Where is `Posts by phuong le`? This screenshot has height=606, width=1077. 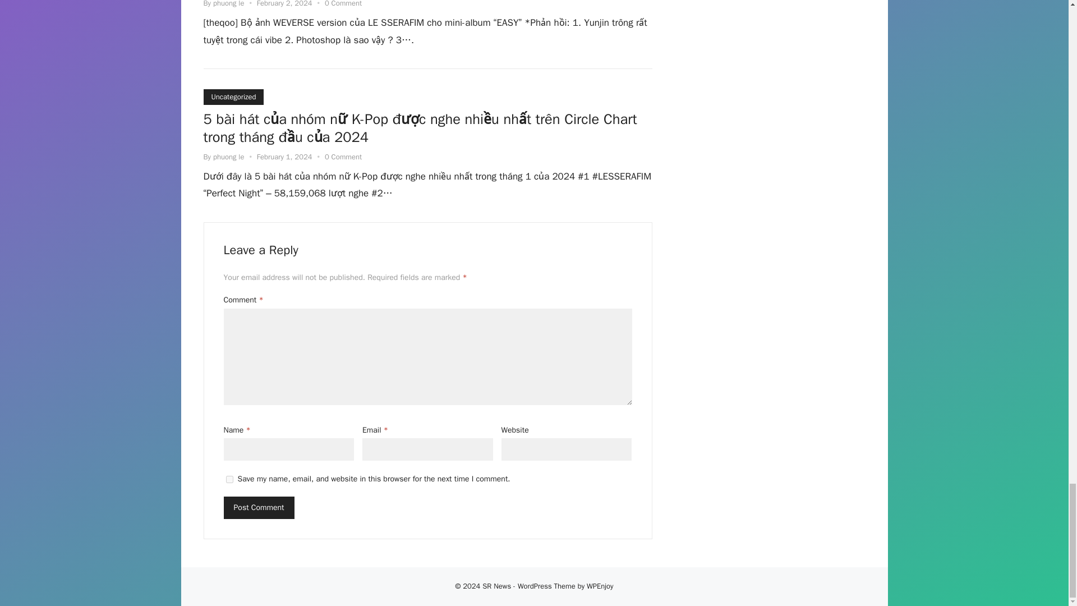
Posts by phuong le is located at coordinates (229, 157).